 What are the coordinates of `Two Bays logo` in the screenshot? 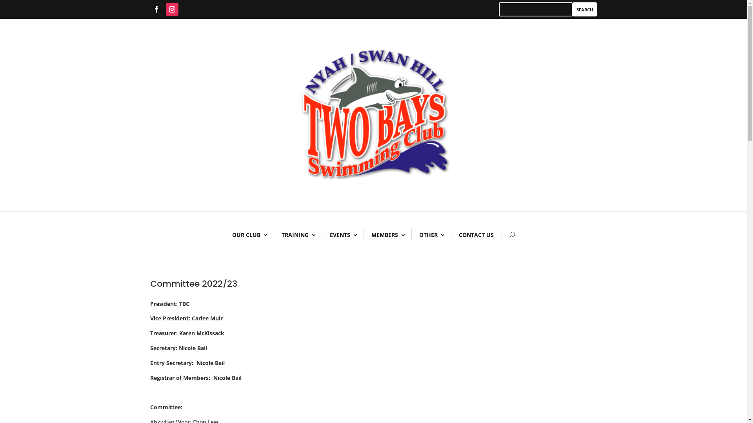 It's located at (373, 115).